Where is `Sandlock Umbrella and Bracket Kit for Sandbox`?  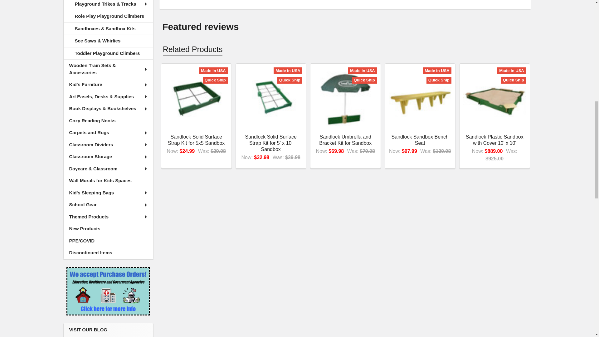 Sandlock Umbrella and Bracket Kit for Sandbox is located at coordinates (345, 98).